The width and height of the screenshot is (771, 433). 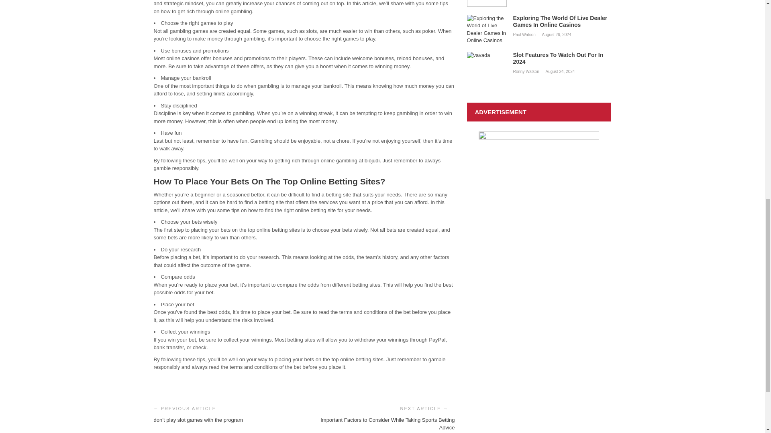 I want to click on Paul Watson, so click(x=525, y=34).